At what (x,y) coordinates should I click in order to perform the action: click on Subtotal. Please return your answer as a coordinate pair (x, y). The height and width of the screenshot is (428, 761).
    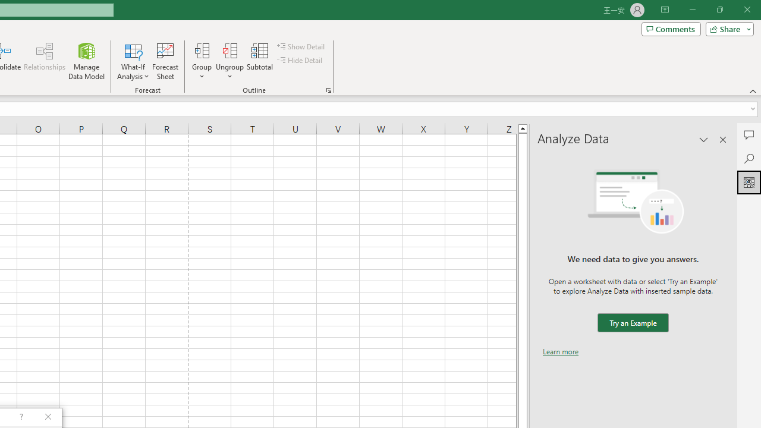
    Looking at the image, I should click on (260, 61).